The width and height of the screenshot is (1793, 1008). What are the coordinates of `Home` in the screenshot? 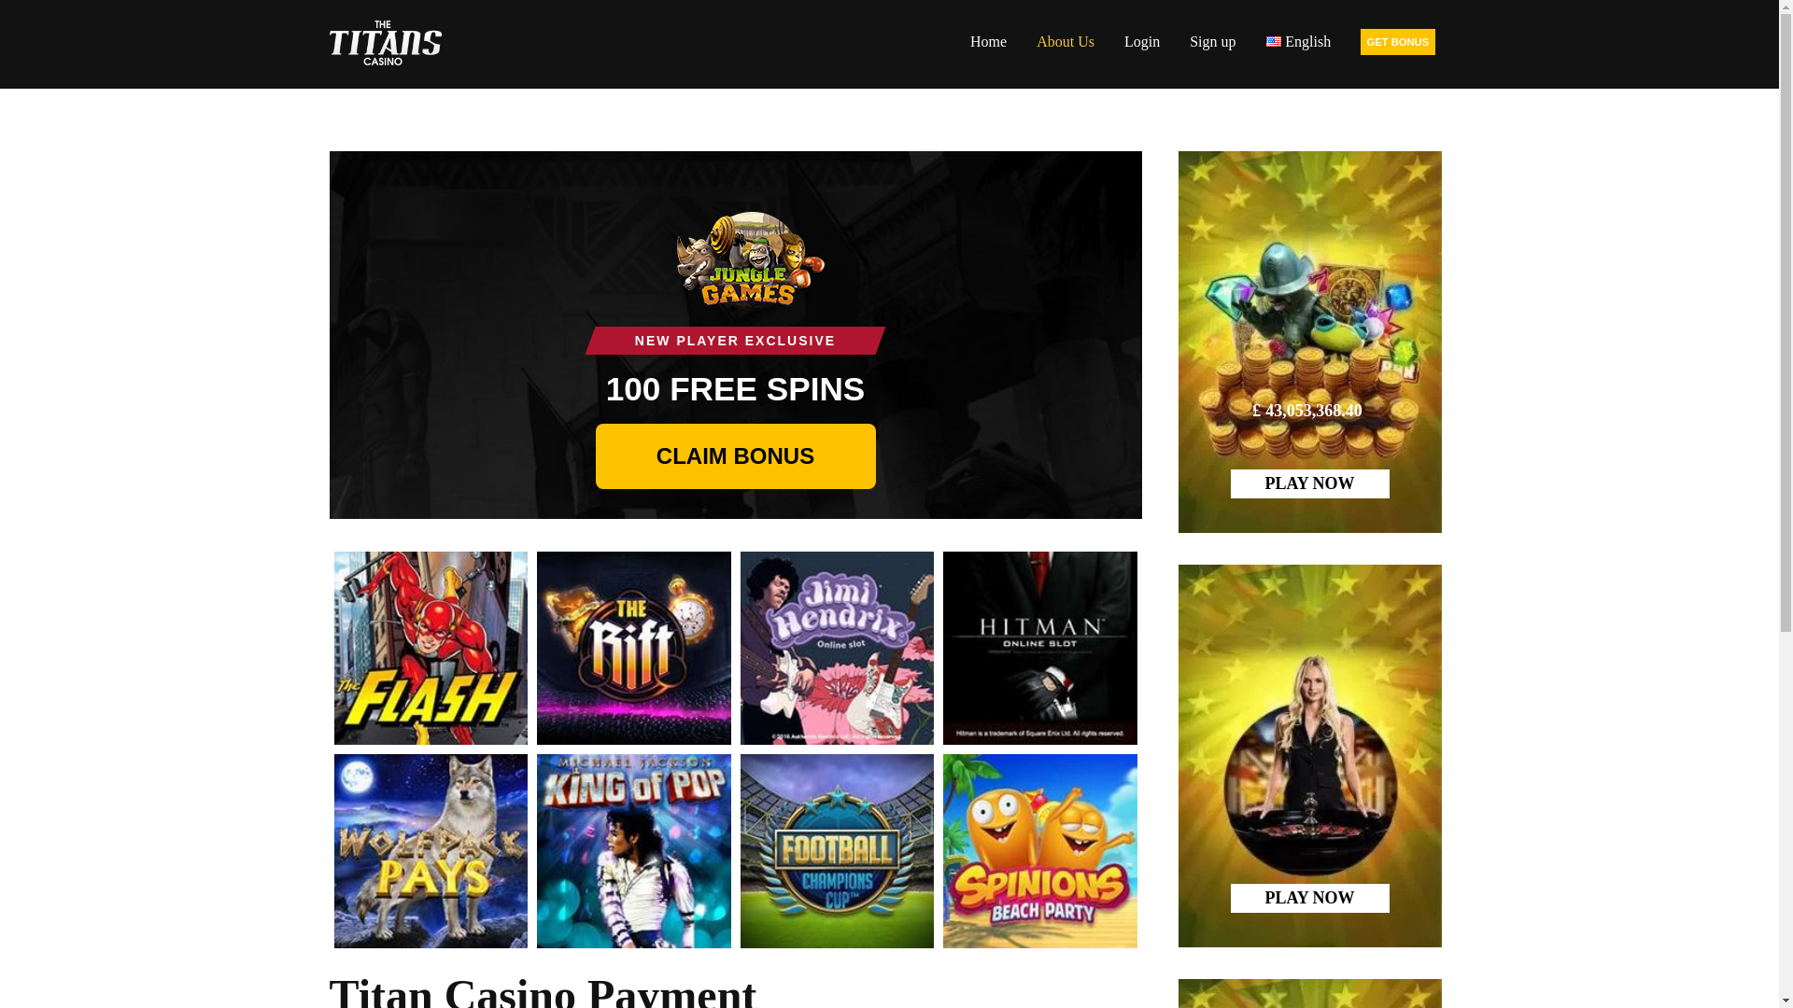 It's located at (988, 41).